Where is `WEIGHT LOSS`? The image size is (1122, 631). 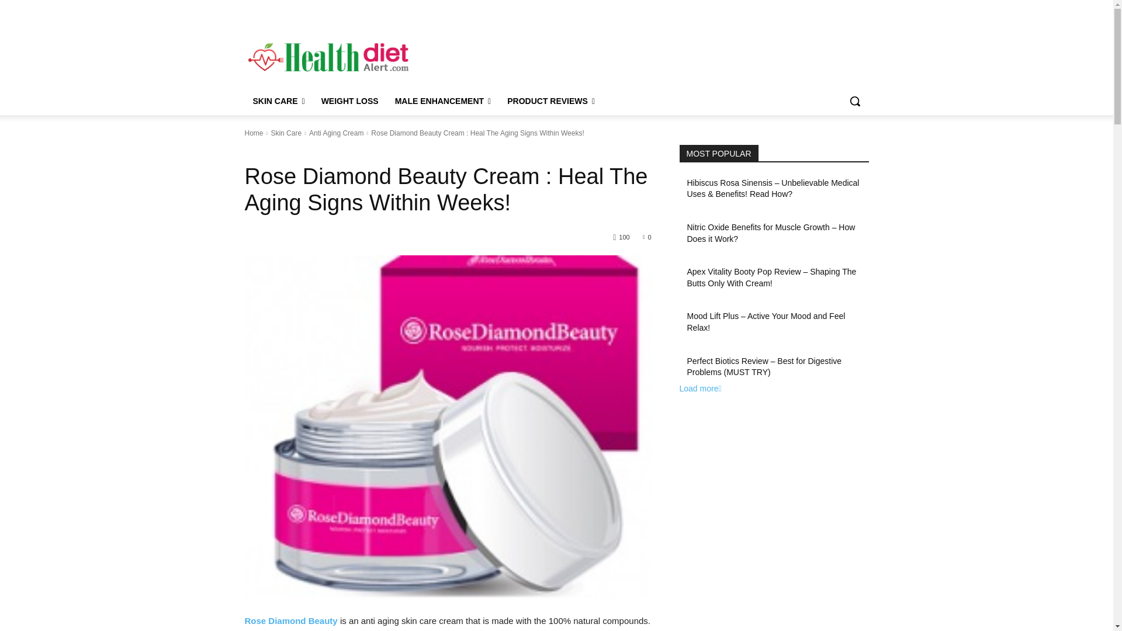
WEIGHT LOSS is located at coordinates (349, 100).